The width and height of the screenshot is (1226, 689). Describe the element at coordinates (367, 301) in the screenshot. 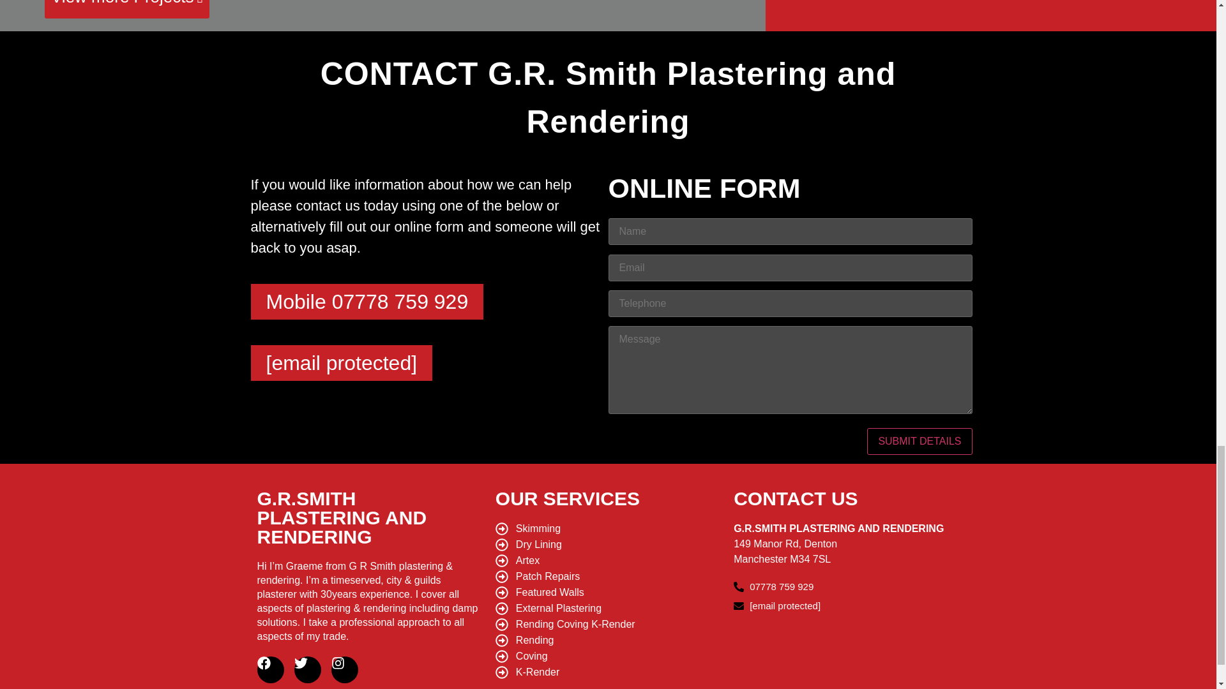

I see `Mobile 07778 759 929` at that location.